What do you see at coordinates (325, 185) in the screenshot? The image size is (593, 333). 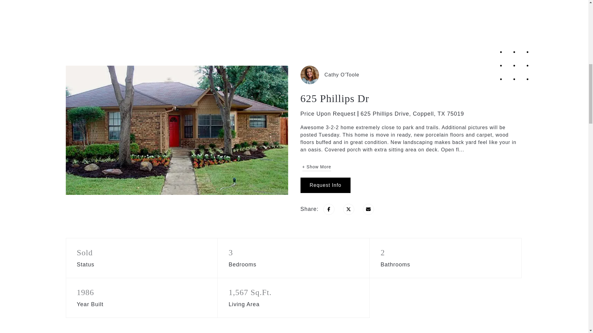 I see `Request Info` at bounding box center [325, 185].